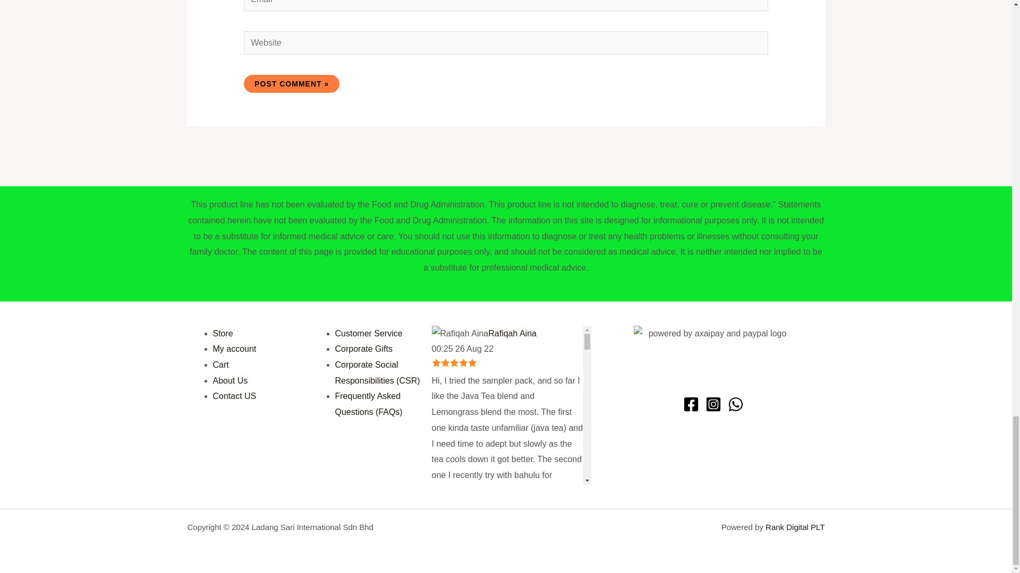  I want to click on Store, so click(222, 333).